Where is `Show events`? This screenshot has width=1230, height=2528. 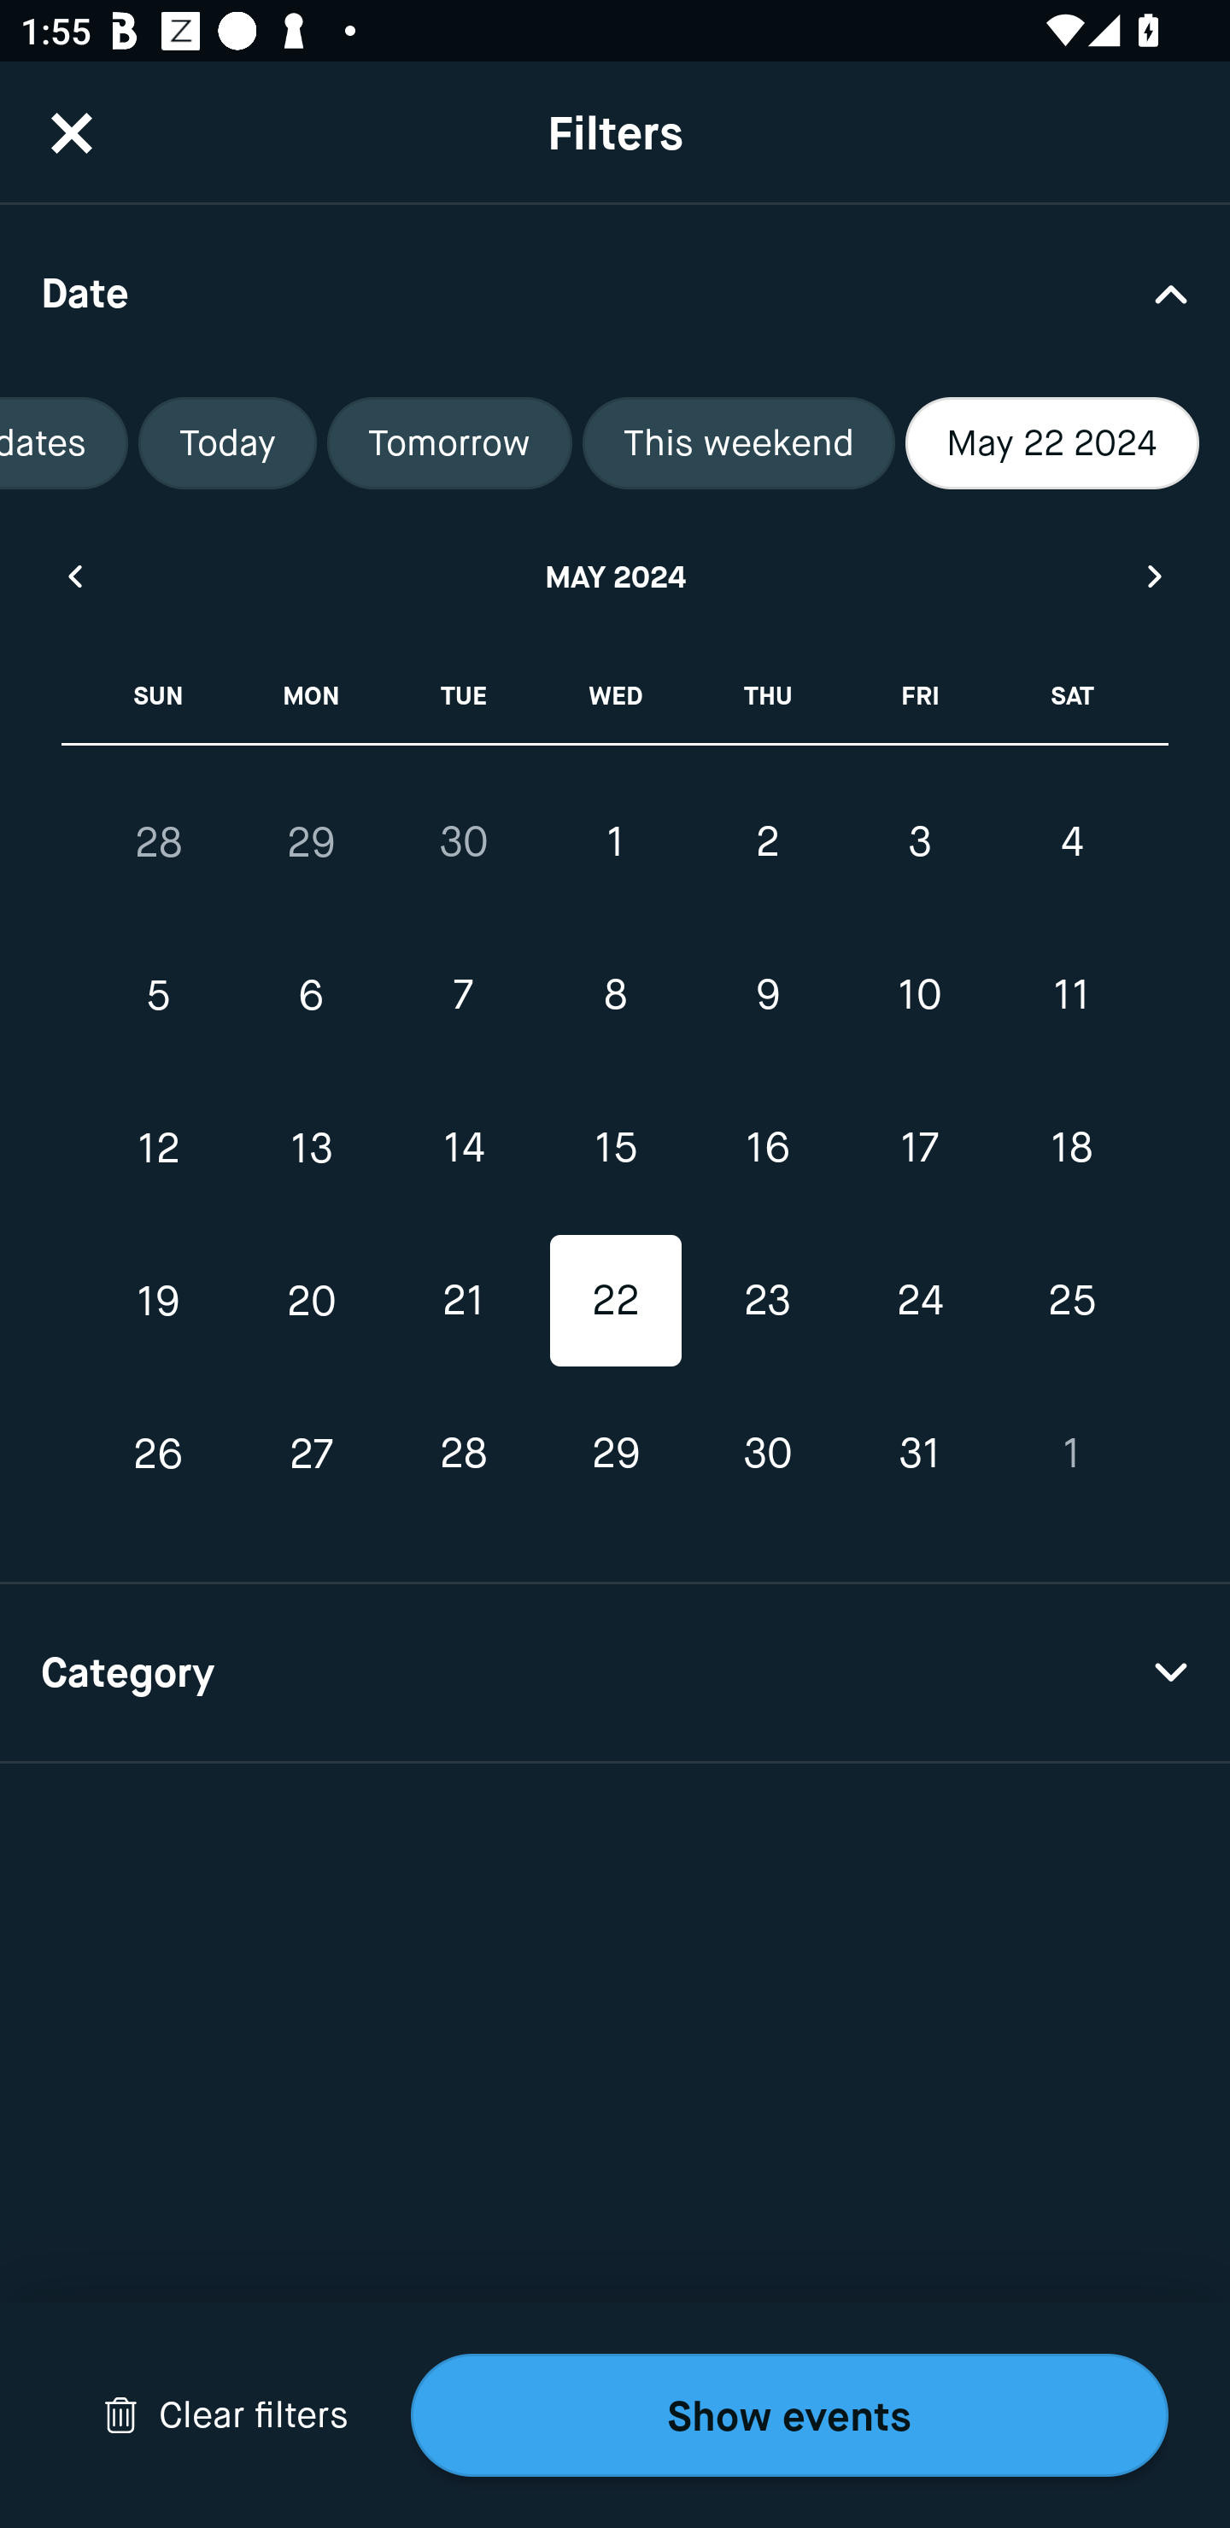
Show events is located at coordinates (789, 2415).